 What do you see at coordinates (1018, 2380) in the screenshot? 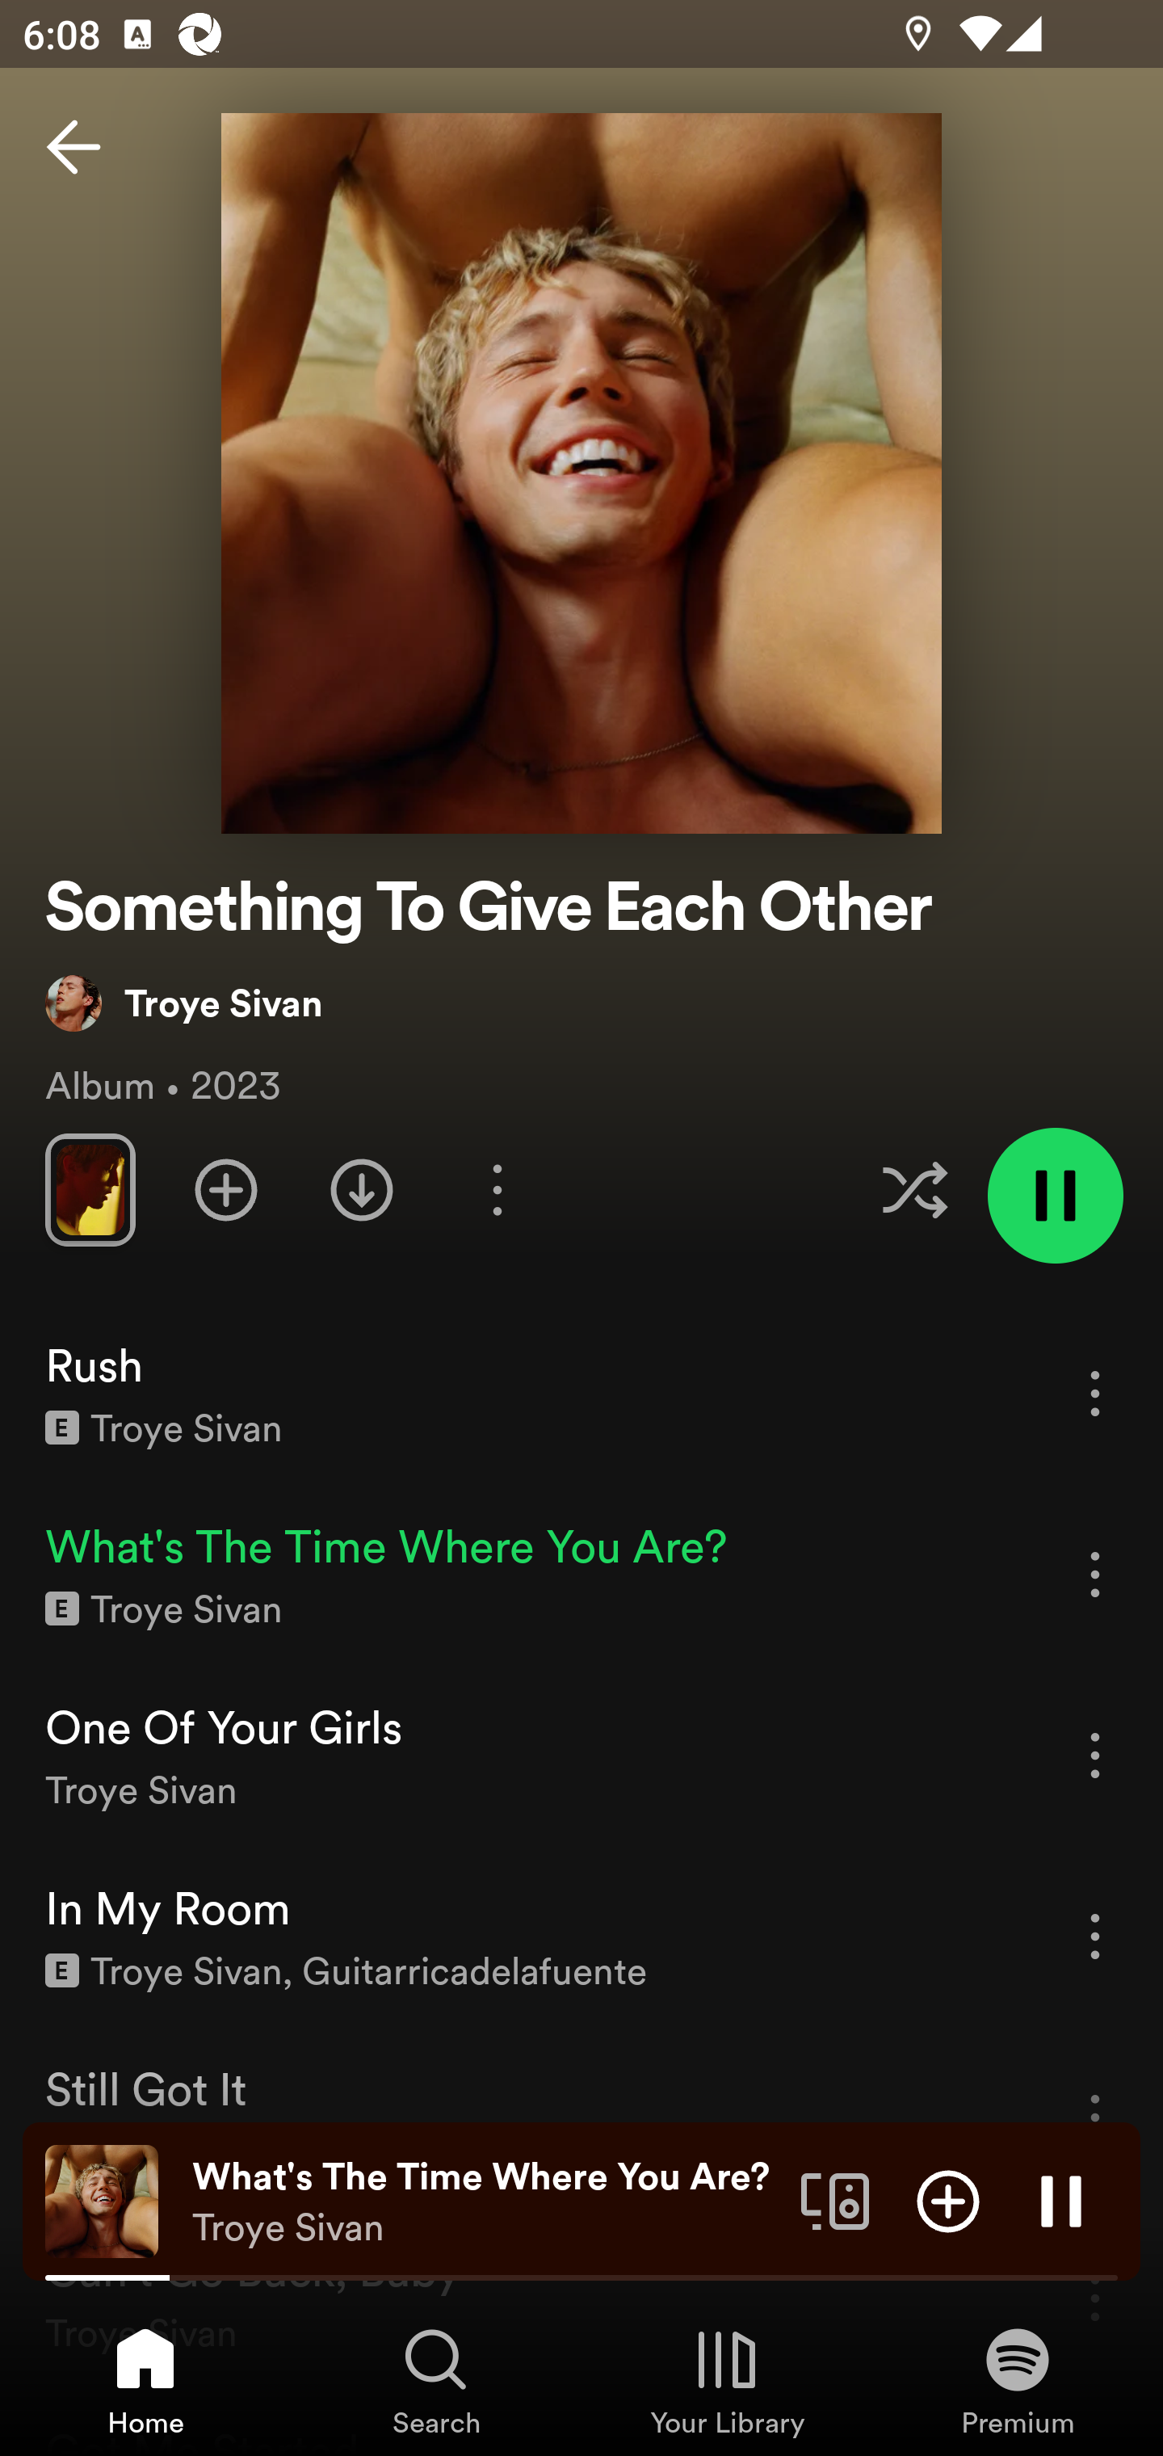
I see `Premium, Tab 4 of 4 Premium Premium` at bounding box center [1018, 2380].